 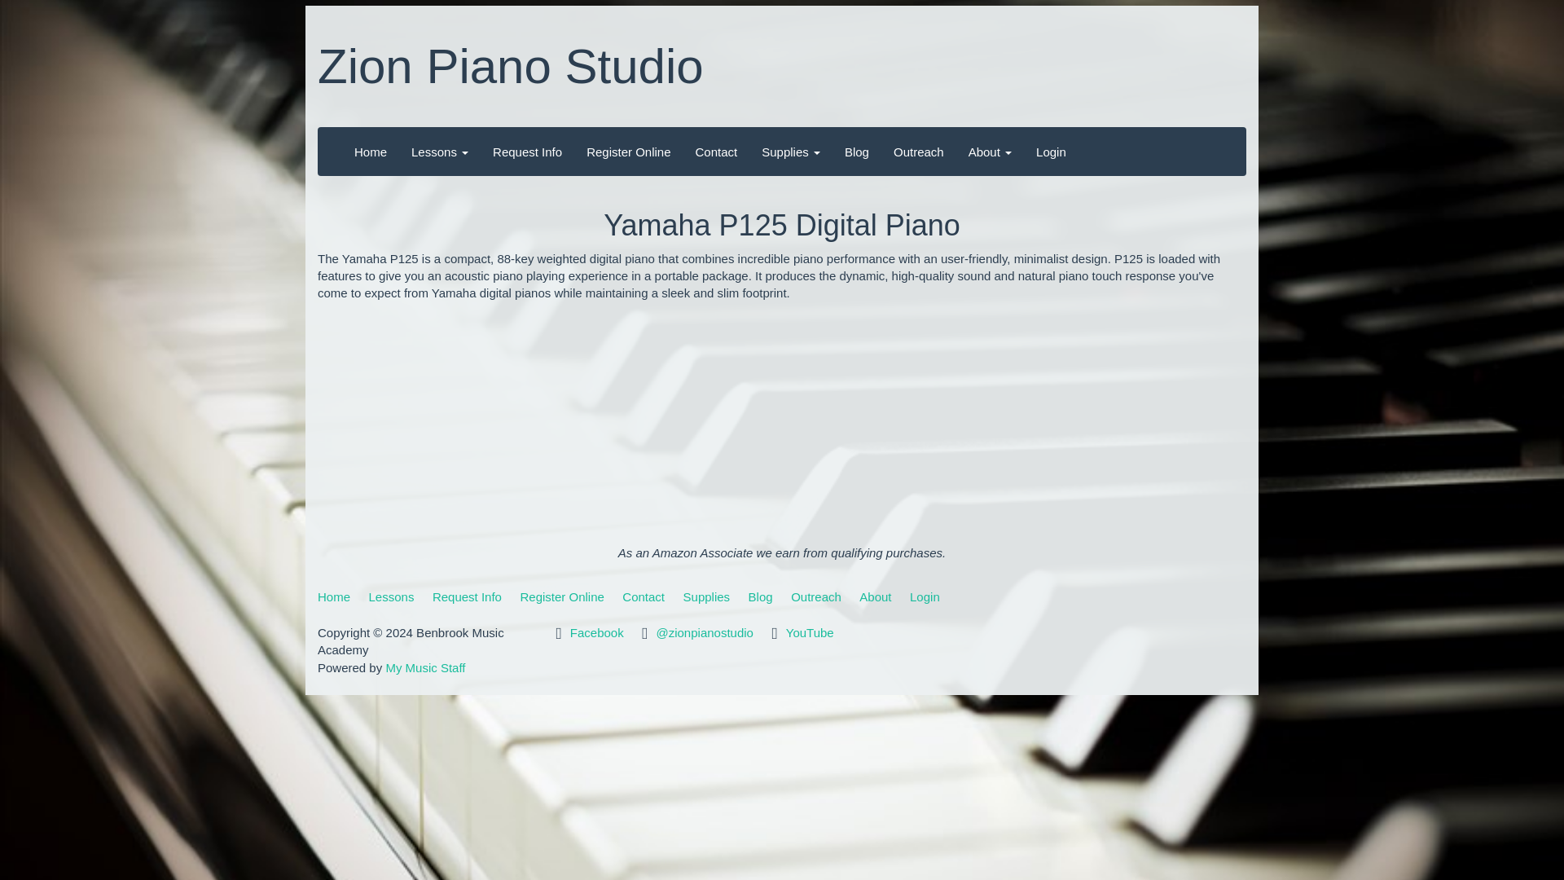 I want to click on Lessons, so click(x=439, y=152).